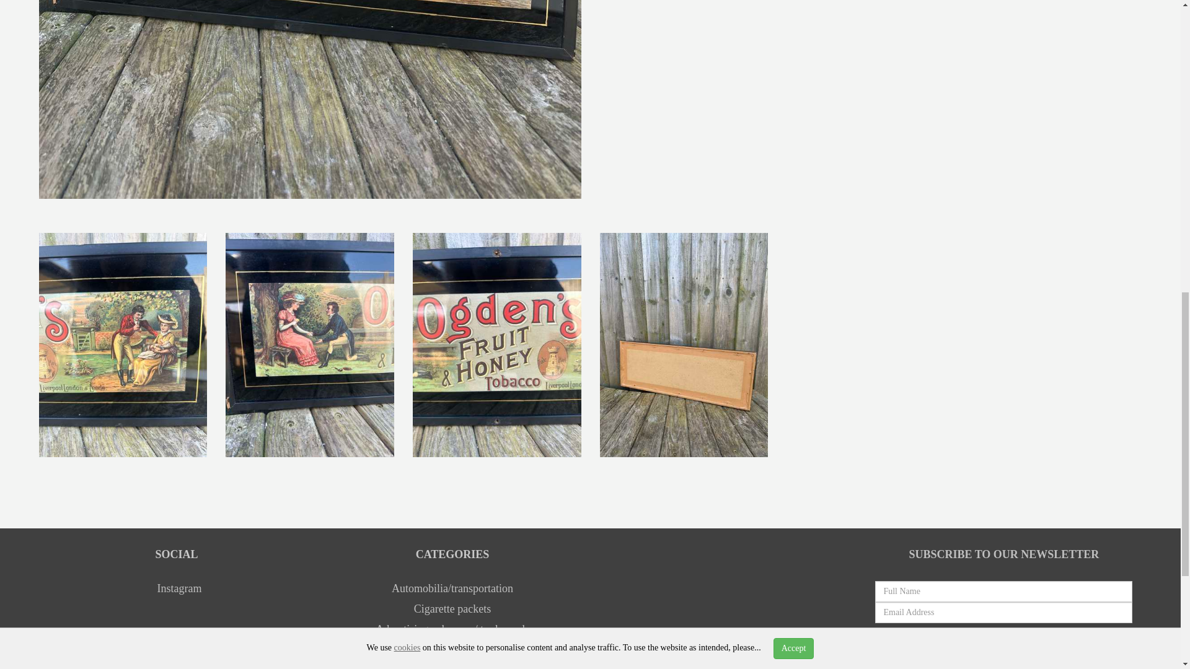  What do you see at coordinates (1003, 660) in the screenshot?
I see `Sign Up` at bounding box center [1003, 660].